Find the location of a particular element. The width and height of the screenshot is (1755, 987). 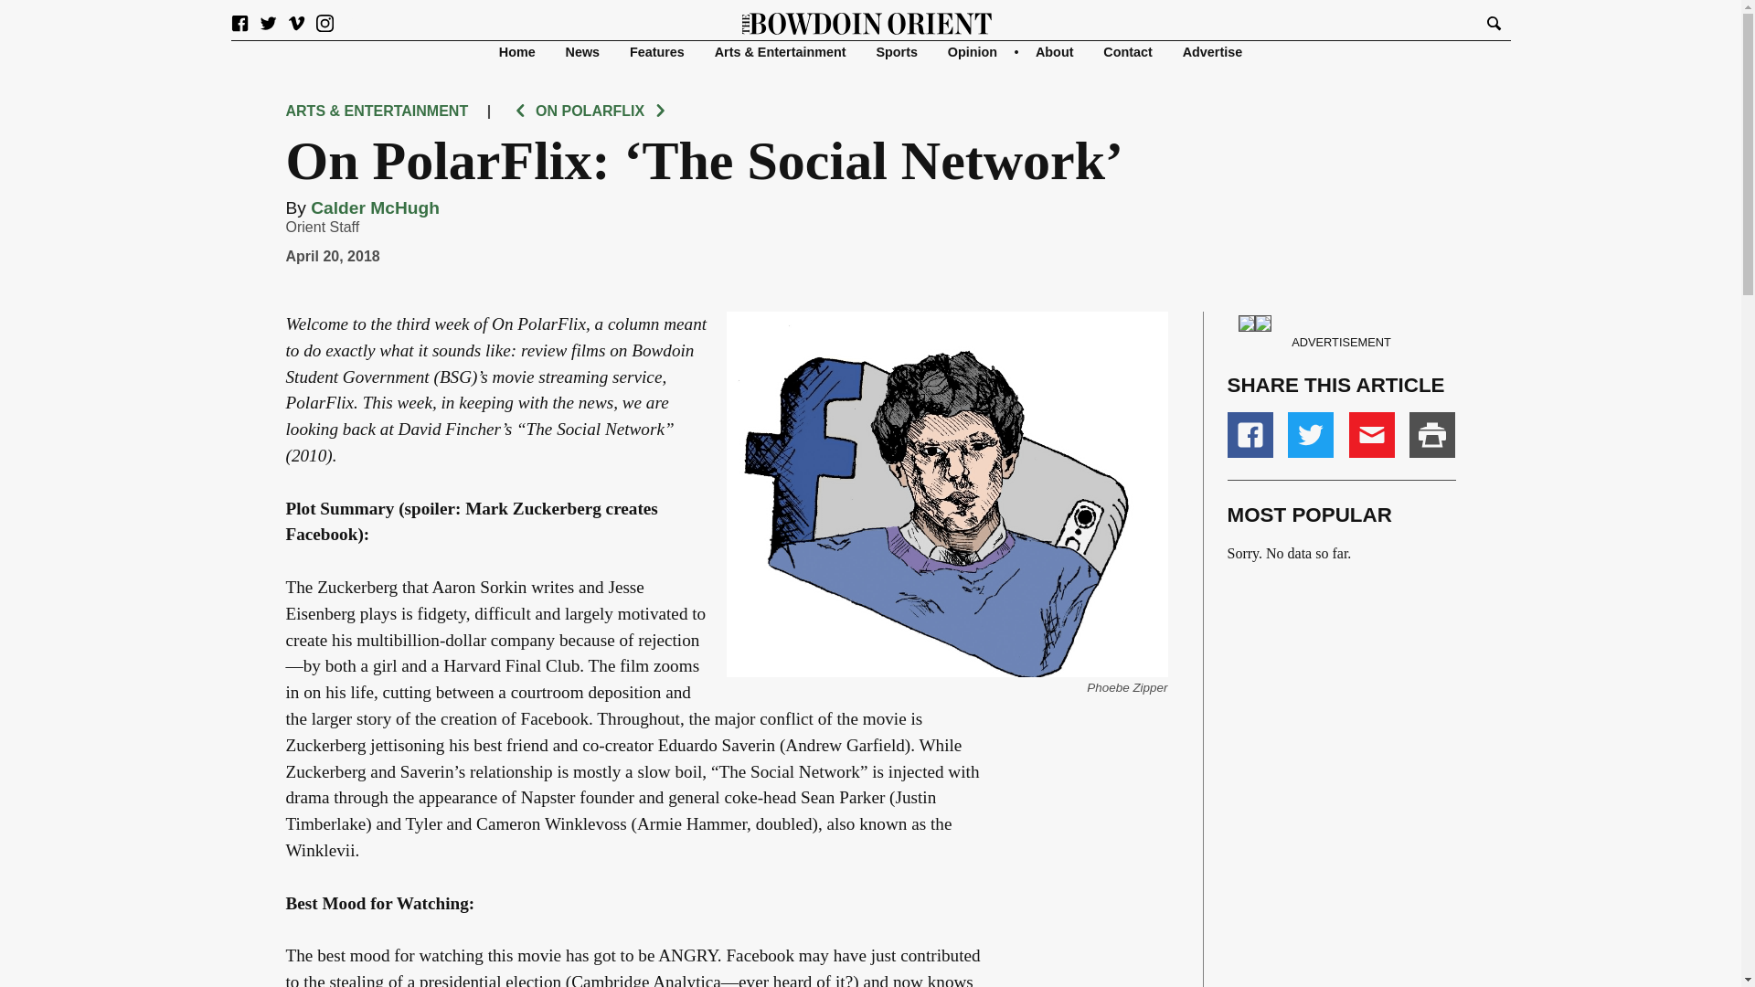

Share via Email is located at coordinates (1372, 435).